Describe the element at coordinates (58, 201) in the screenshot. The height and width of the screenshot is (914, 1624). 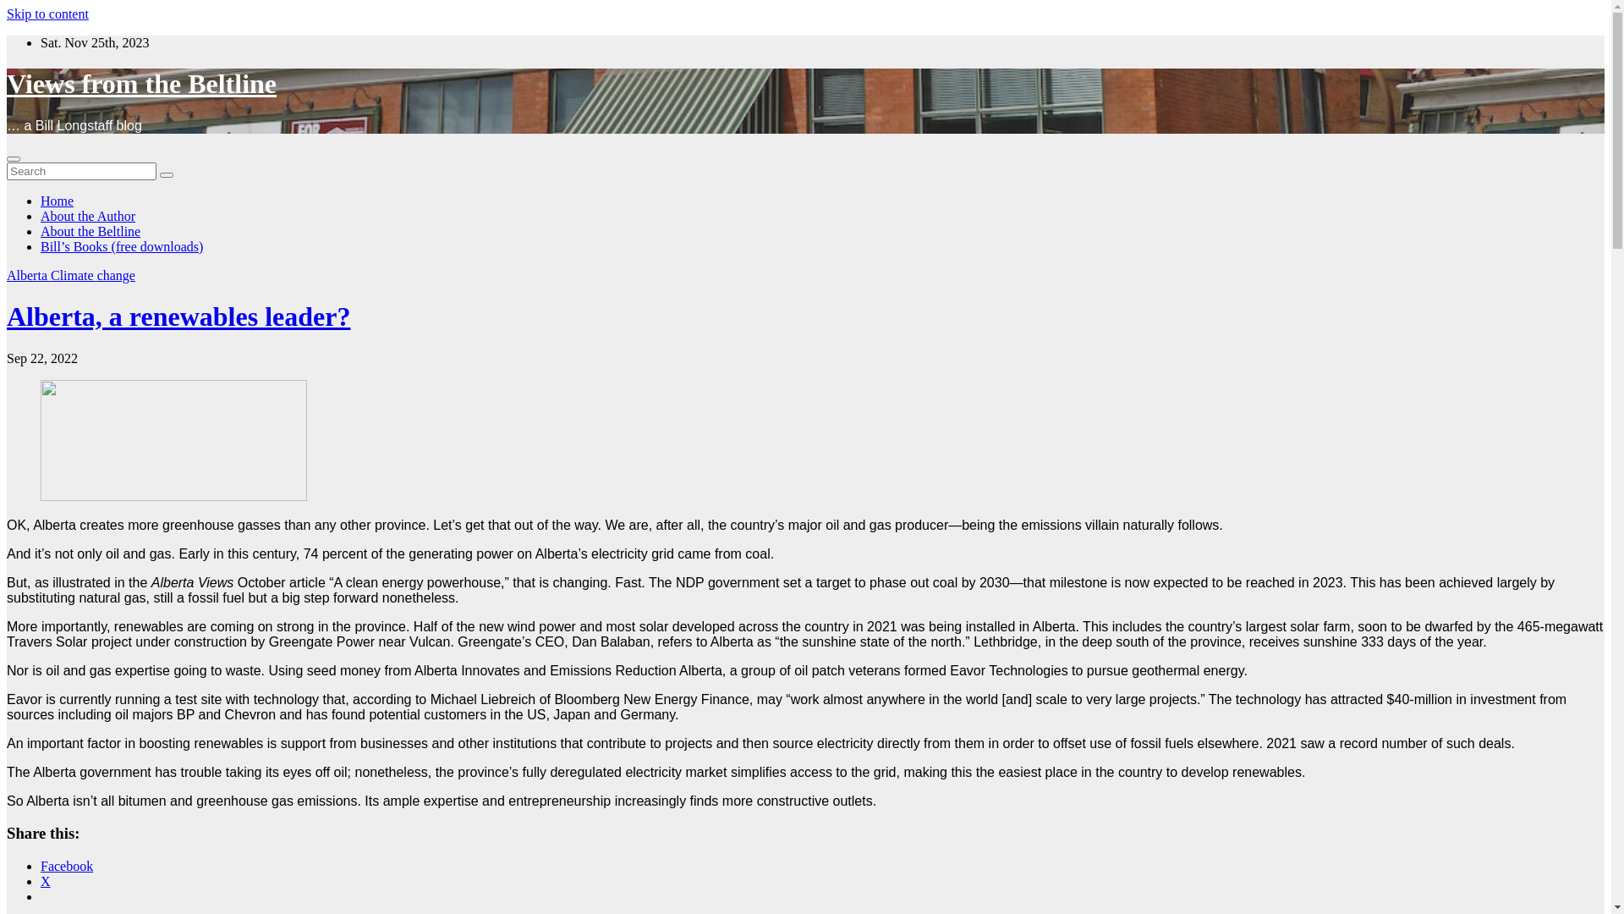
I see `Home` at that location.